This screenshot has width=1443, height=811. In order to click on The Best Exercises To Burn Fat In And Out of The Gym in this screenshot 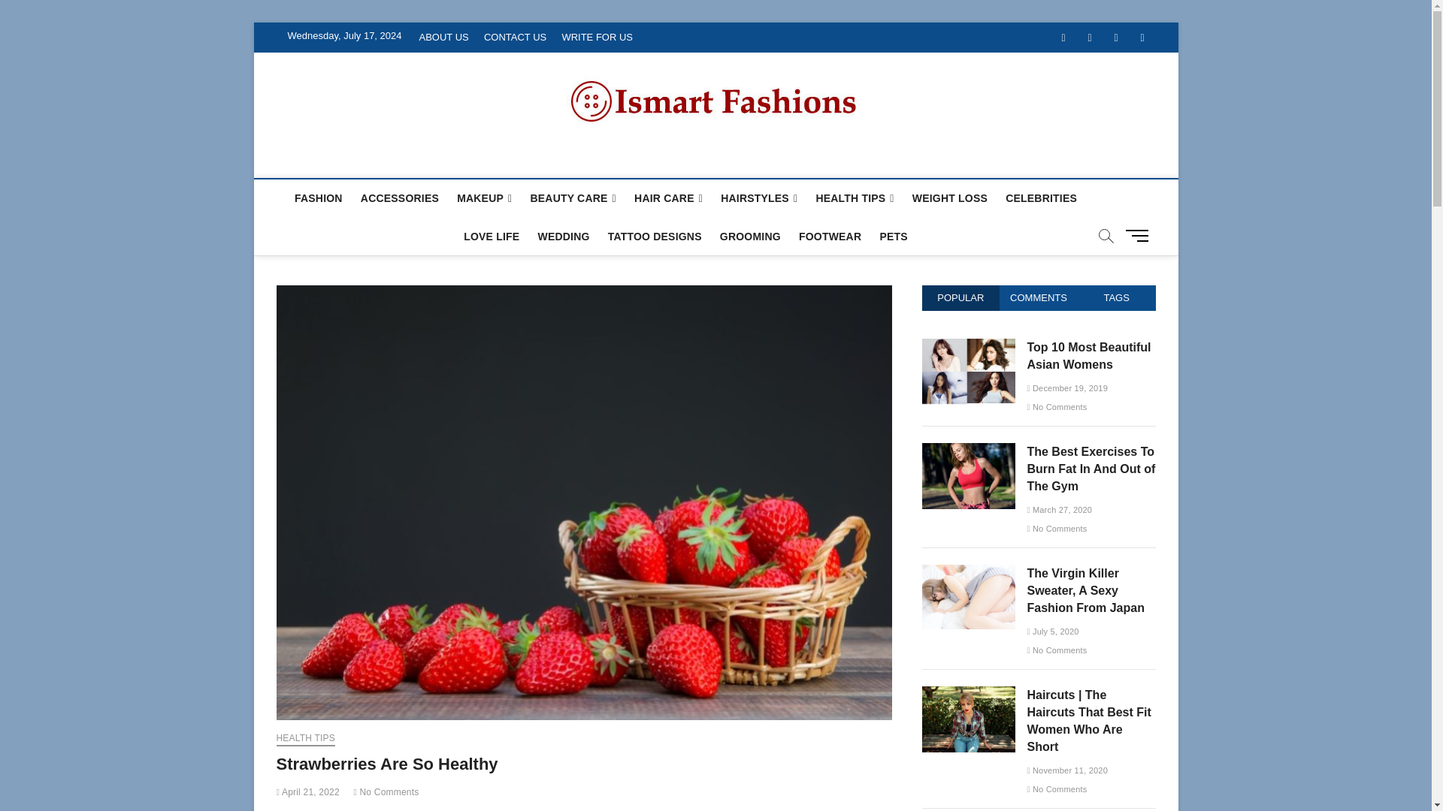, I will do `click(968, 451)`.